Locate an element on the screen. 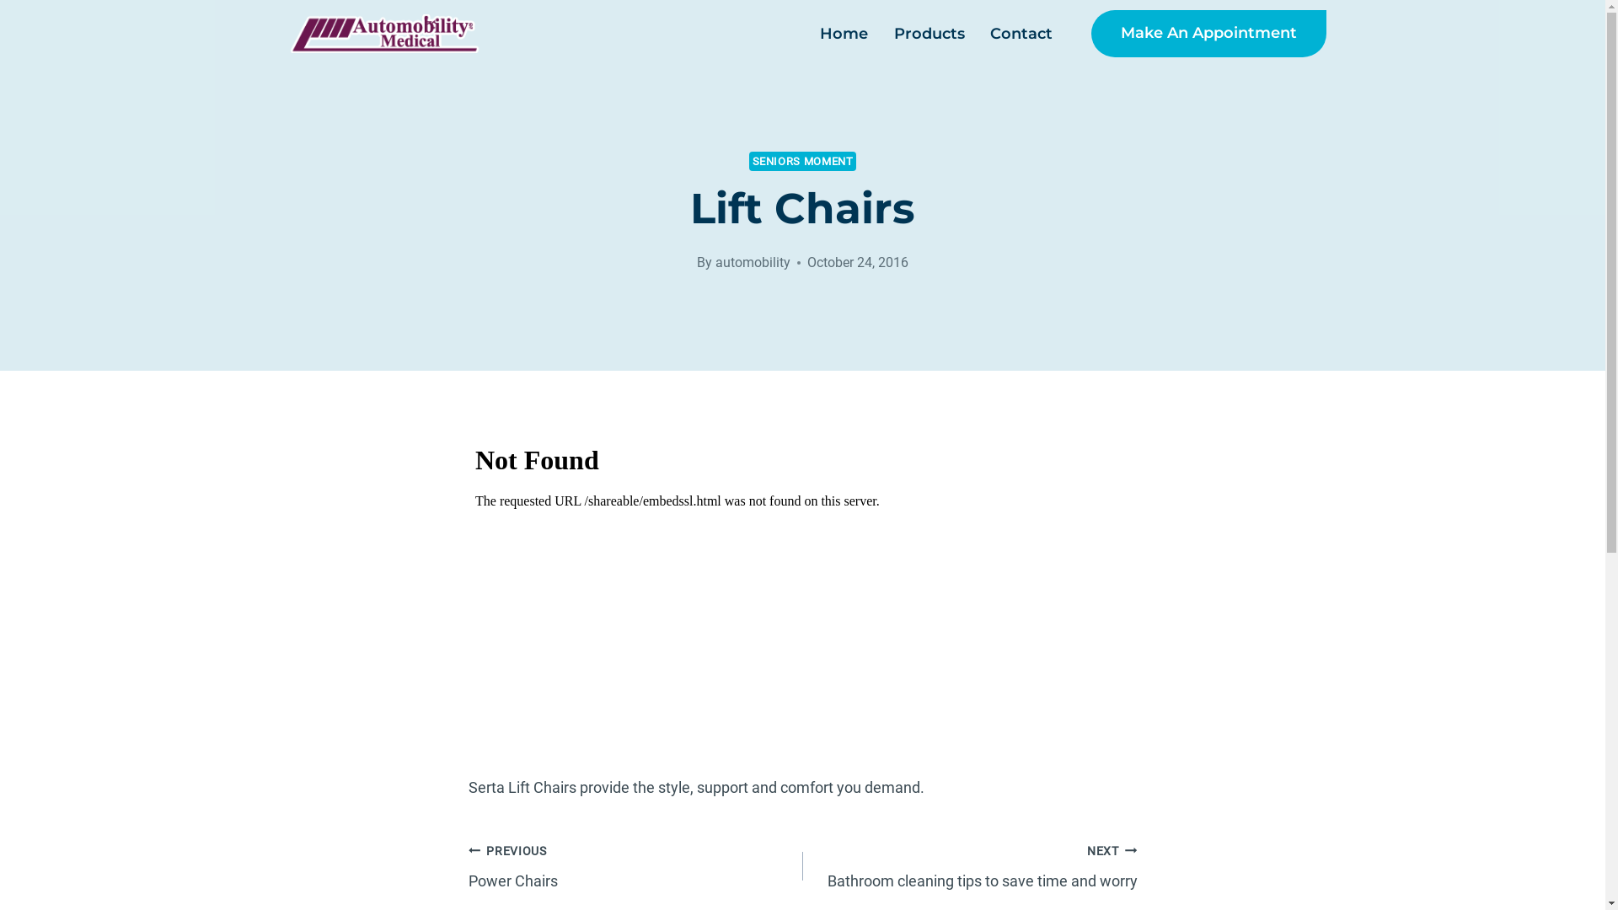 This screenshot has height=910, width=1618. Contact is located at coordinates (1021, 34).